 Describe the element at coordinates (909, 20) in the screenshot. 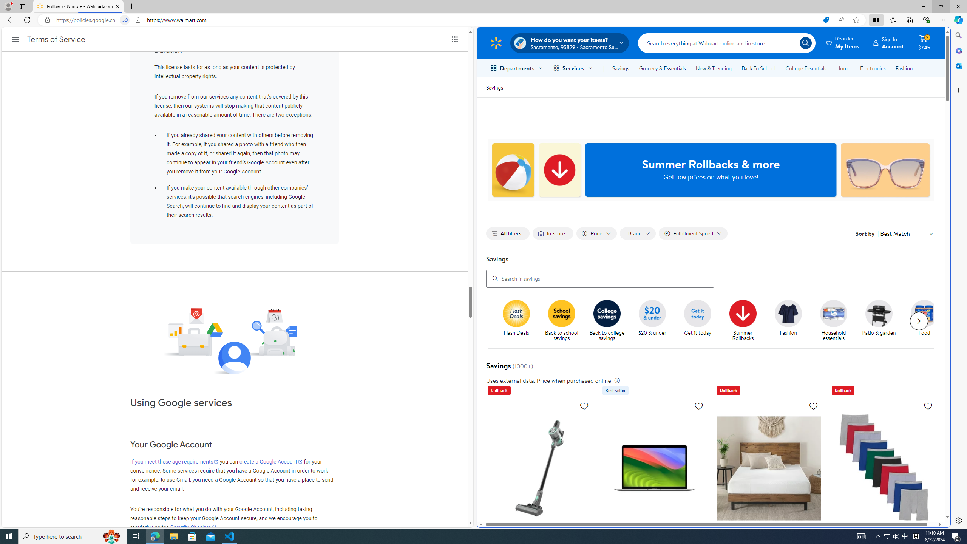

I see `Collections` at that location.